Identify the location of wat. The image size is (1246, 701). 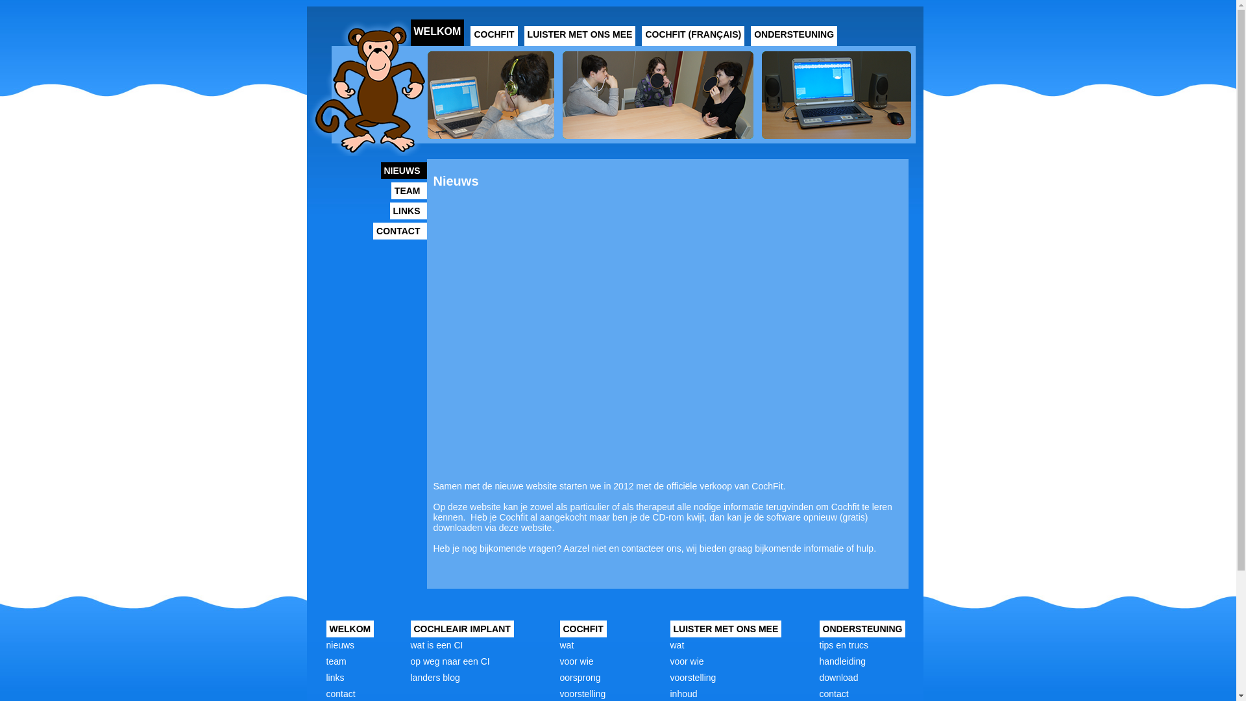
(567, 645).